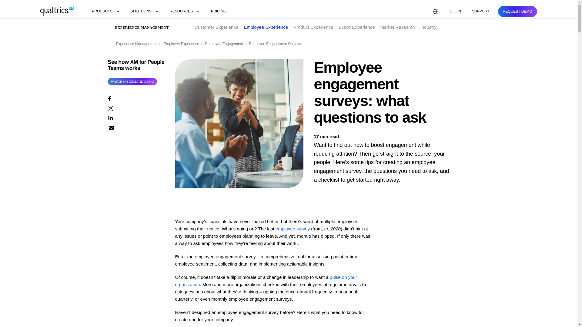  Describe the element at coordinates (136, 117) in the screenshot. I see `Share on LinkedIn` at that location.